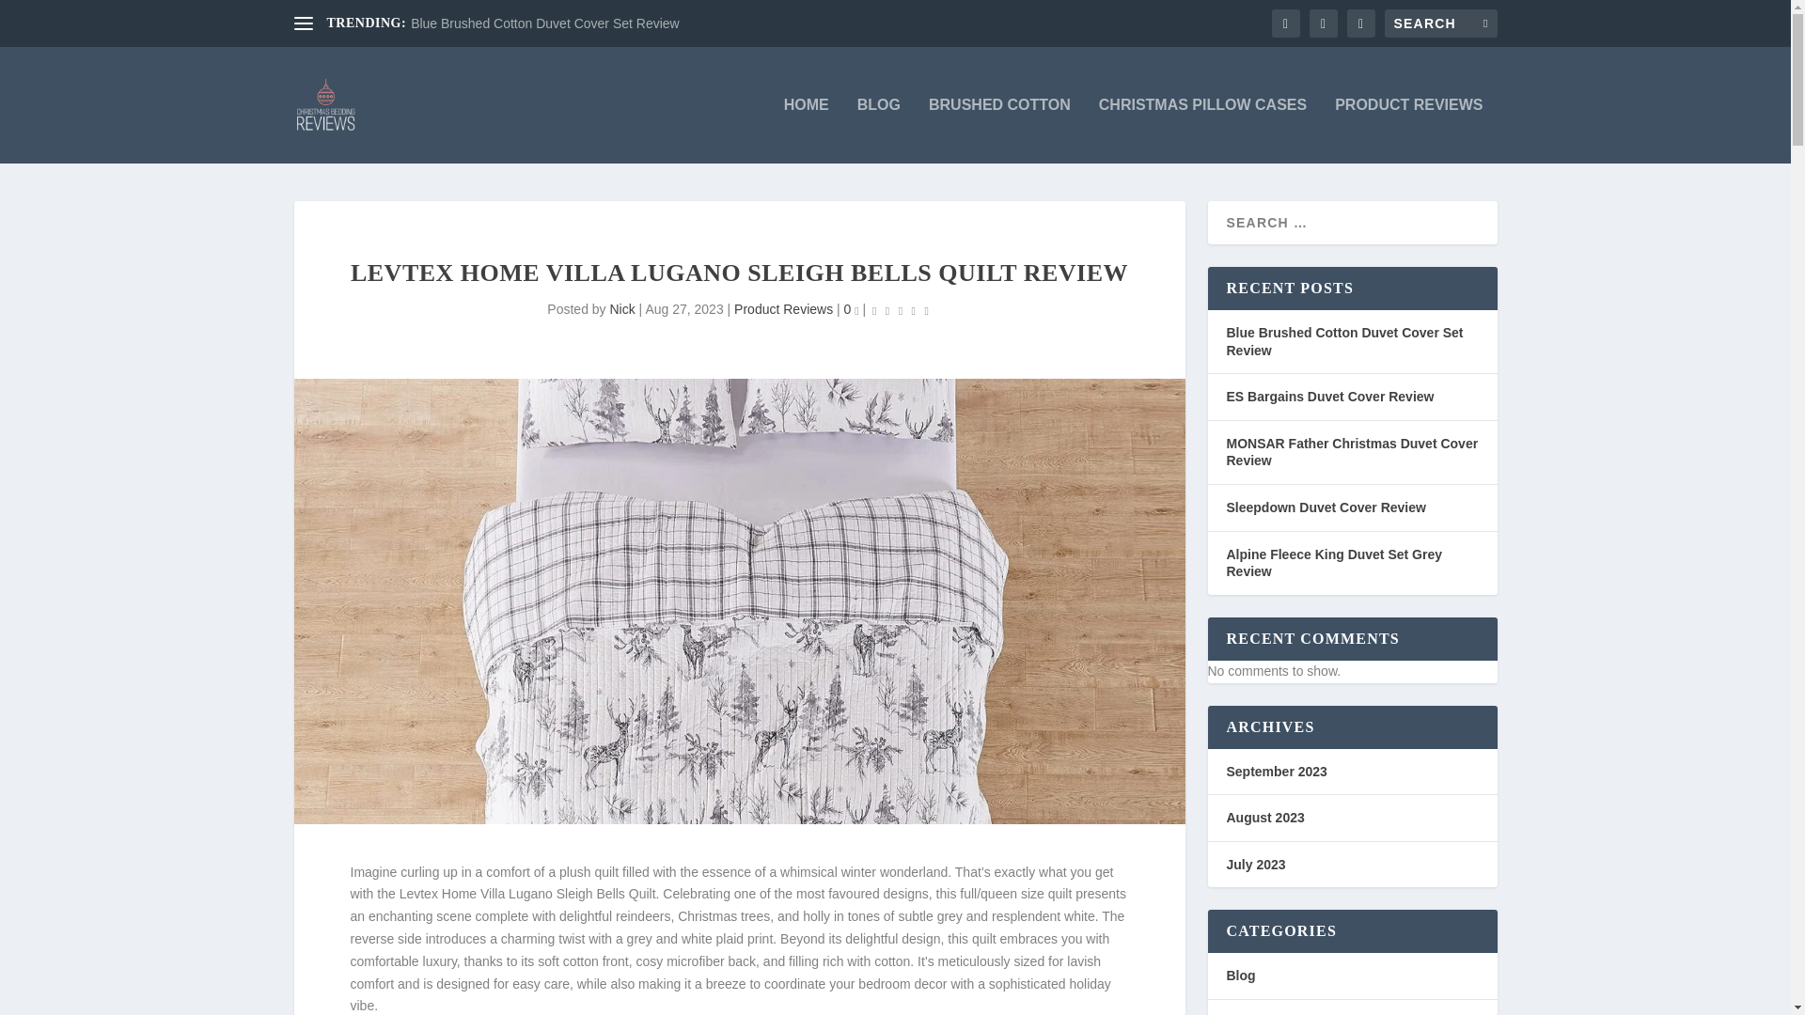  Describe the element at coordinates (999, 130) in the screenshot. I see `BRUSHED COTTON` at that location.